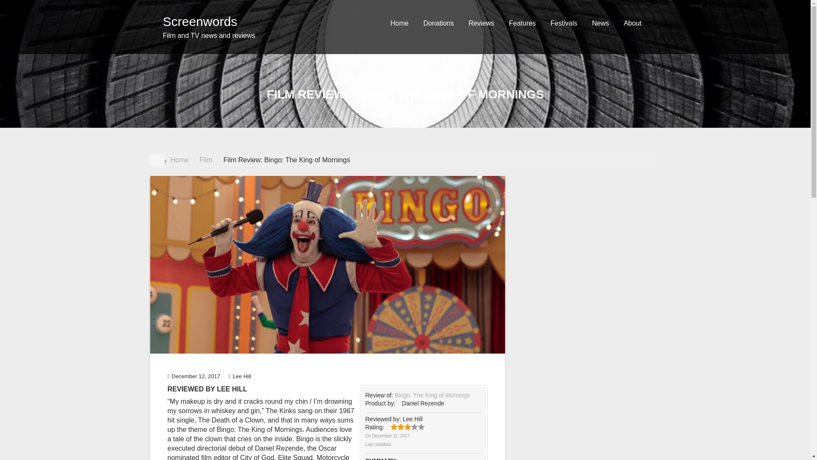 This screenshot has width=817, height=460. Describe the element at coordinates (200, 21) in the screenshot. I see `Screenwords` at that location.